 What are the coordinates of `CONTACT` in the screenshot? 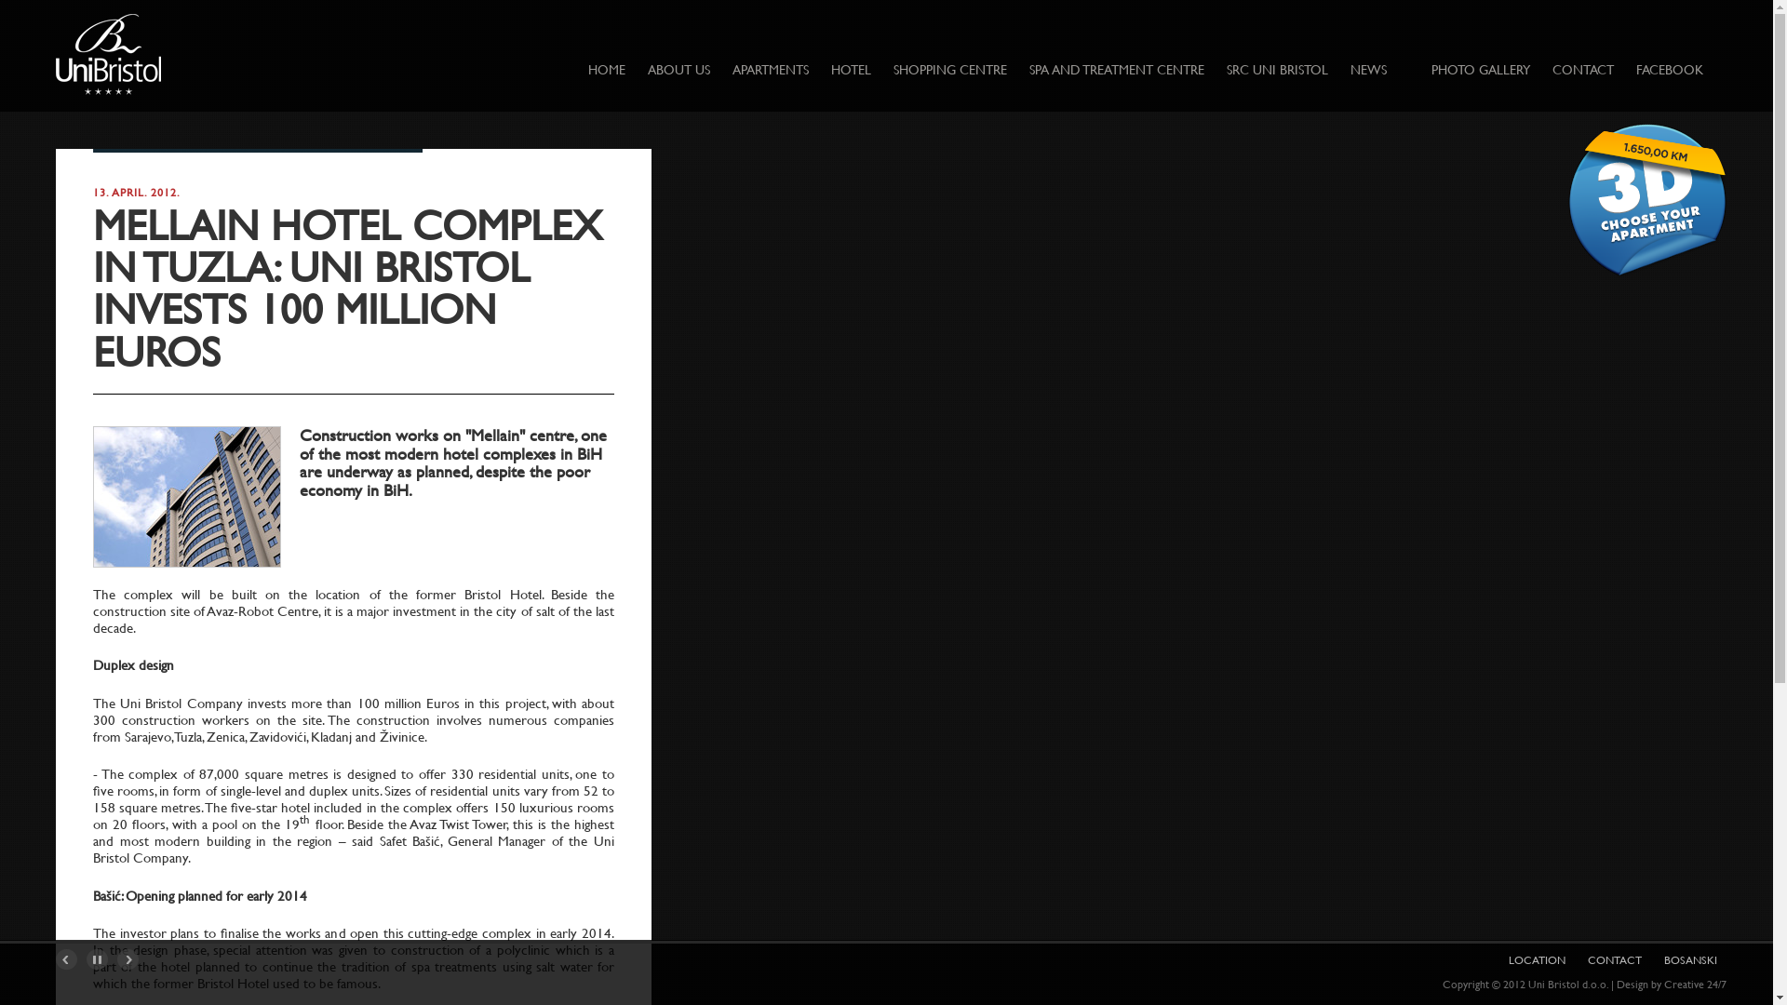 It's located at (1583, 71).